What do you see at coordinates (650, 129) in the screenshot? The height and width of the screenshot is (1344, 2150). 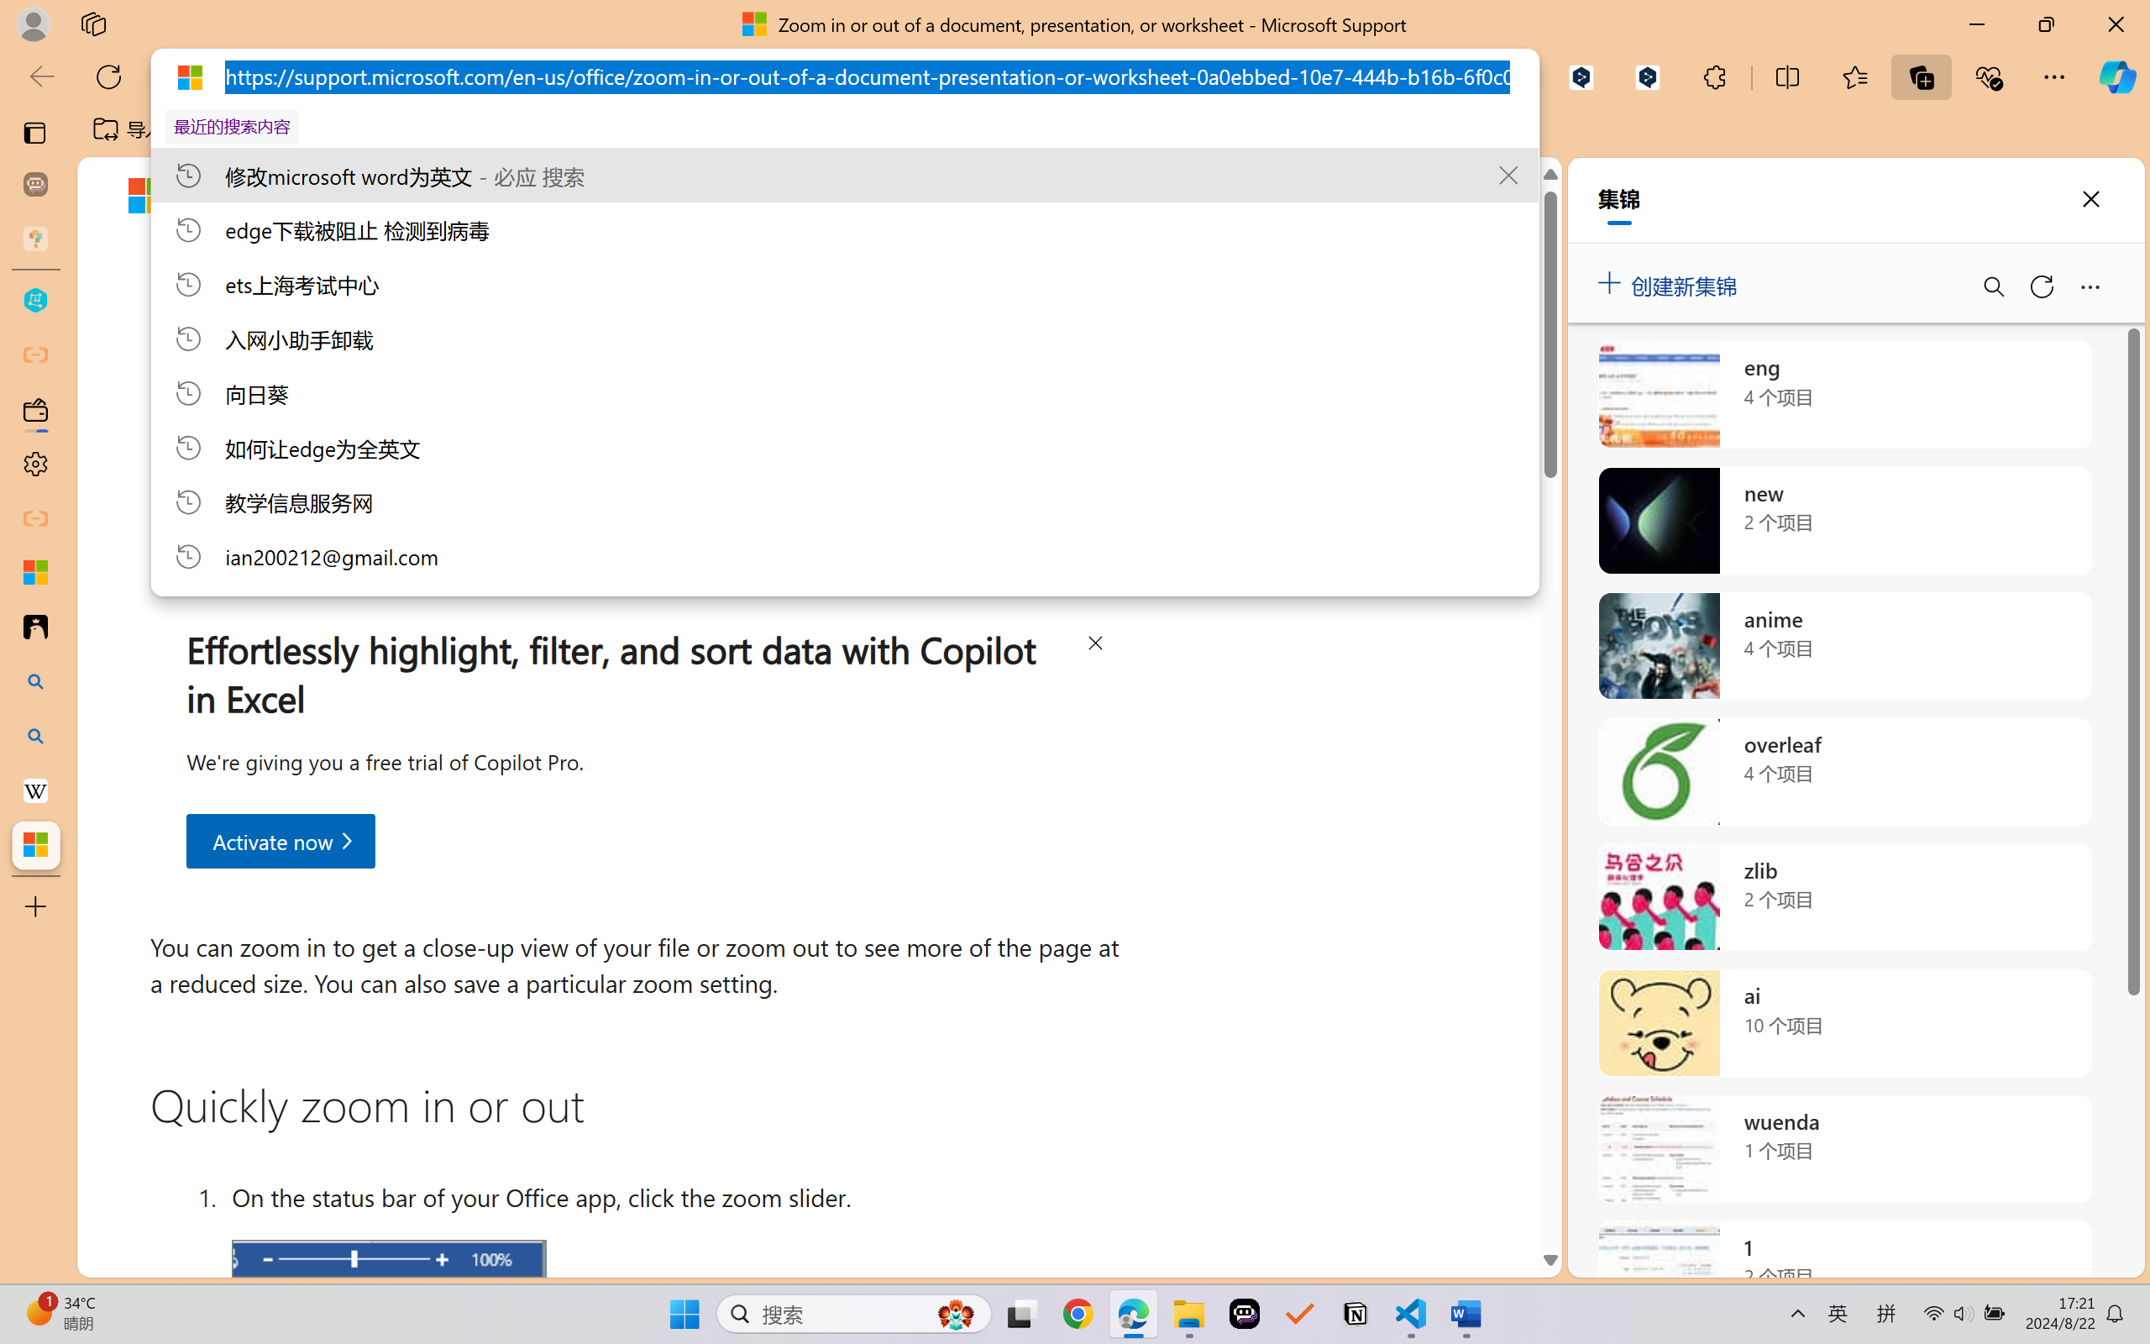 I see `SJTUvpn` at bounding box center [650, 129].